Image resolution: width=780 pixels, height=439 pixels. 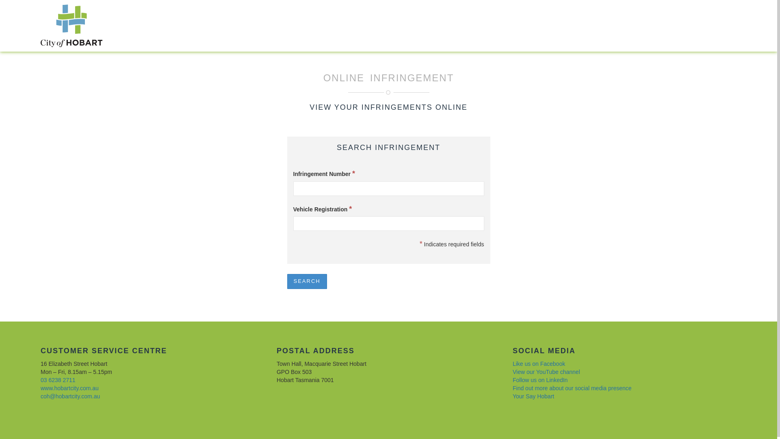 I want to click on Find out more about our social media presence, so click(x=572, y=388).